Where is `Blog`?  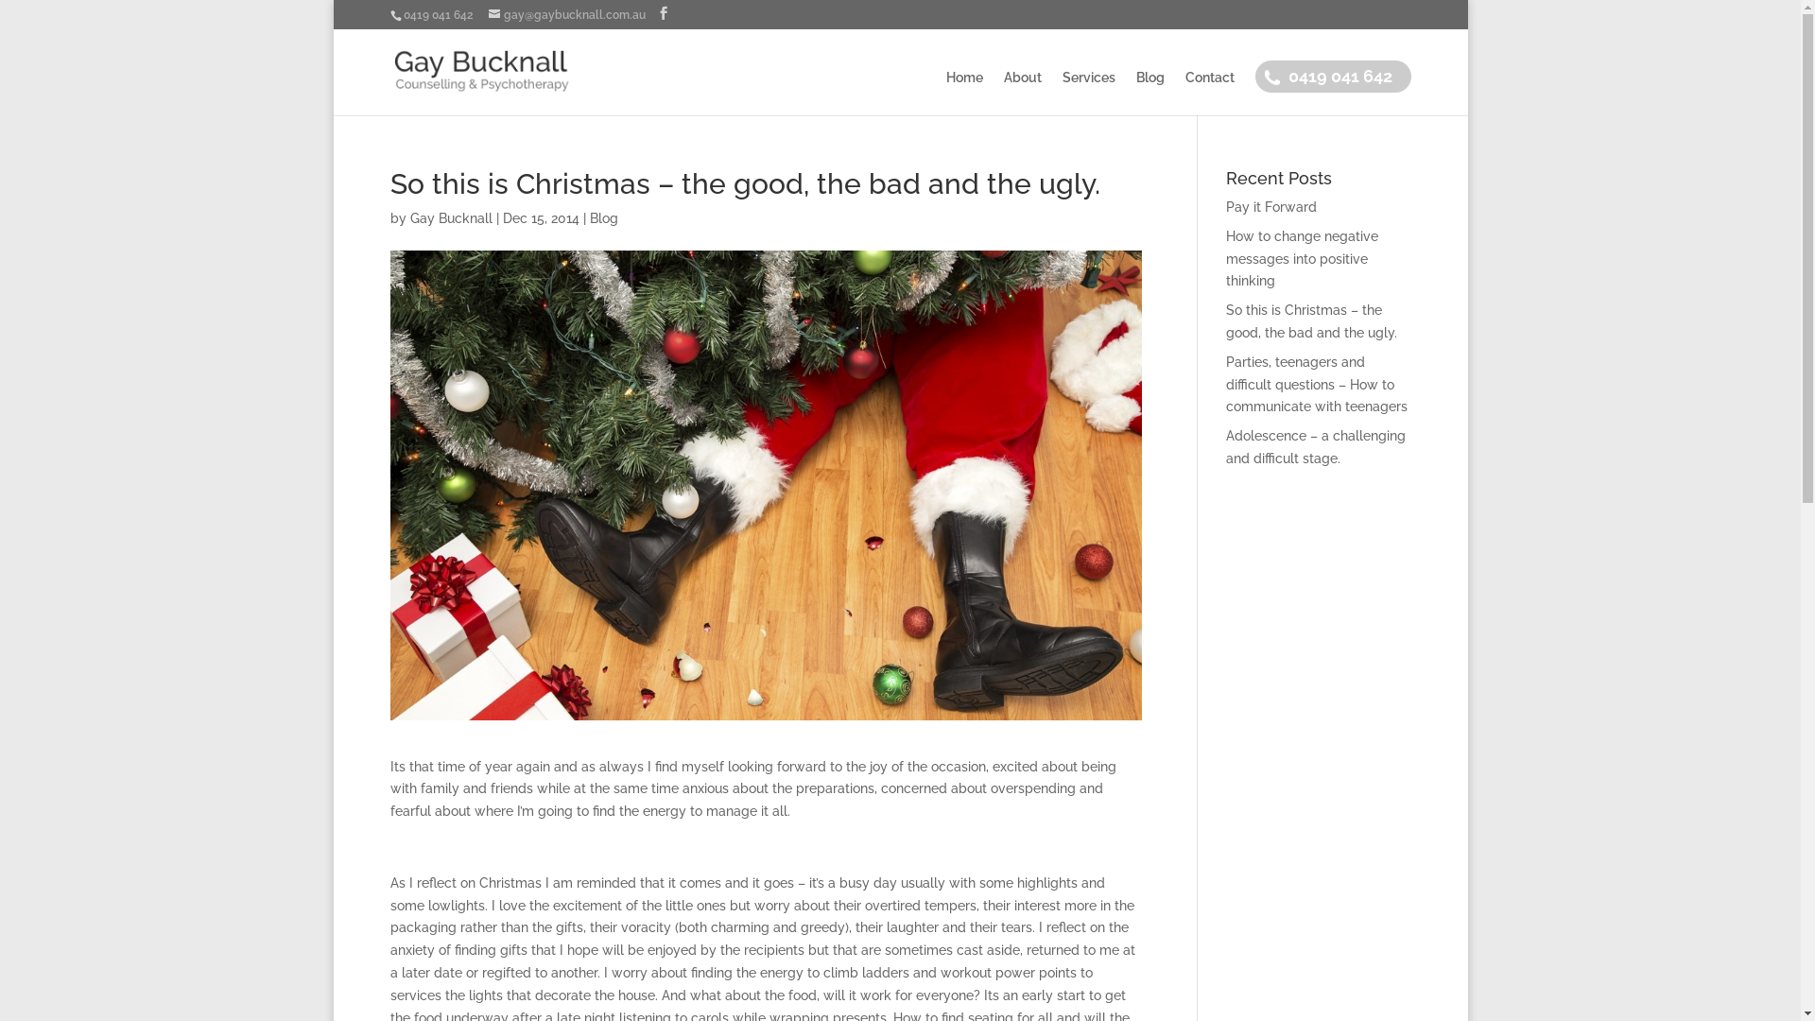 Blog is located at coordinates (1150, 93).